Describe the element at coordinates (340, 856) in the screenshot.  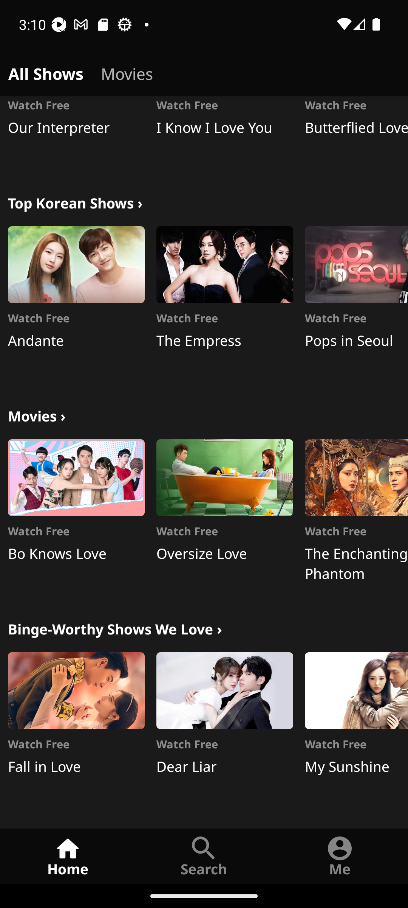
I see `Me` at that location.